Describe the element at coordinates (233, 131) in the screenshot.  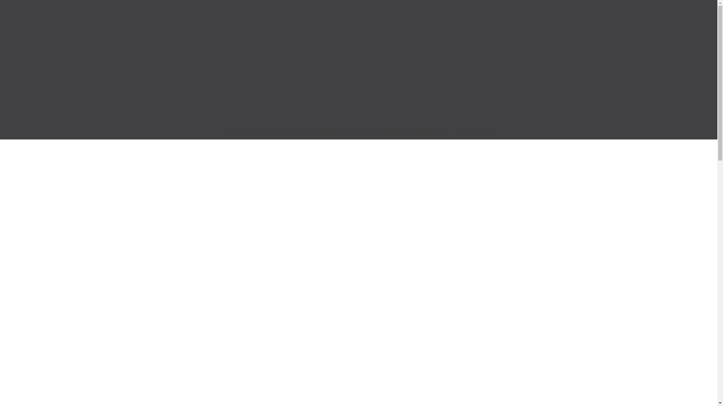
I see `HOME` at that location.